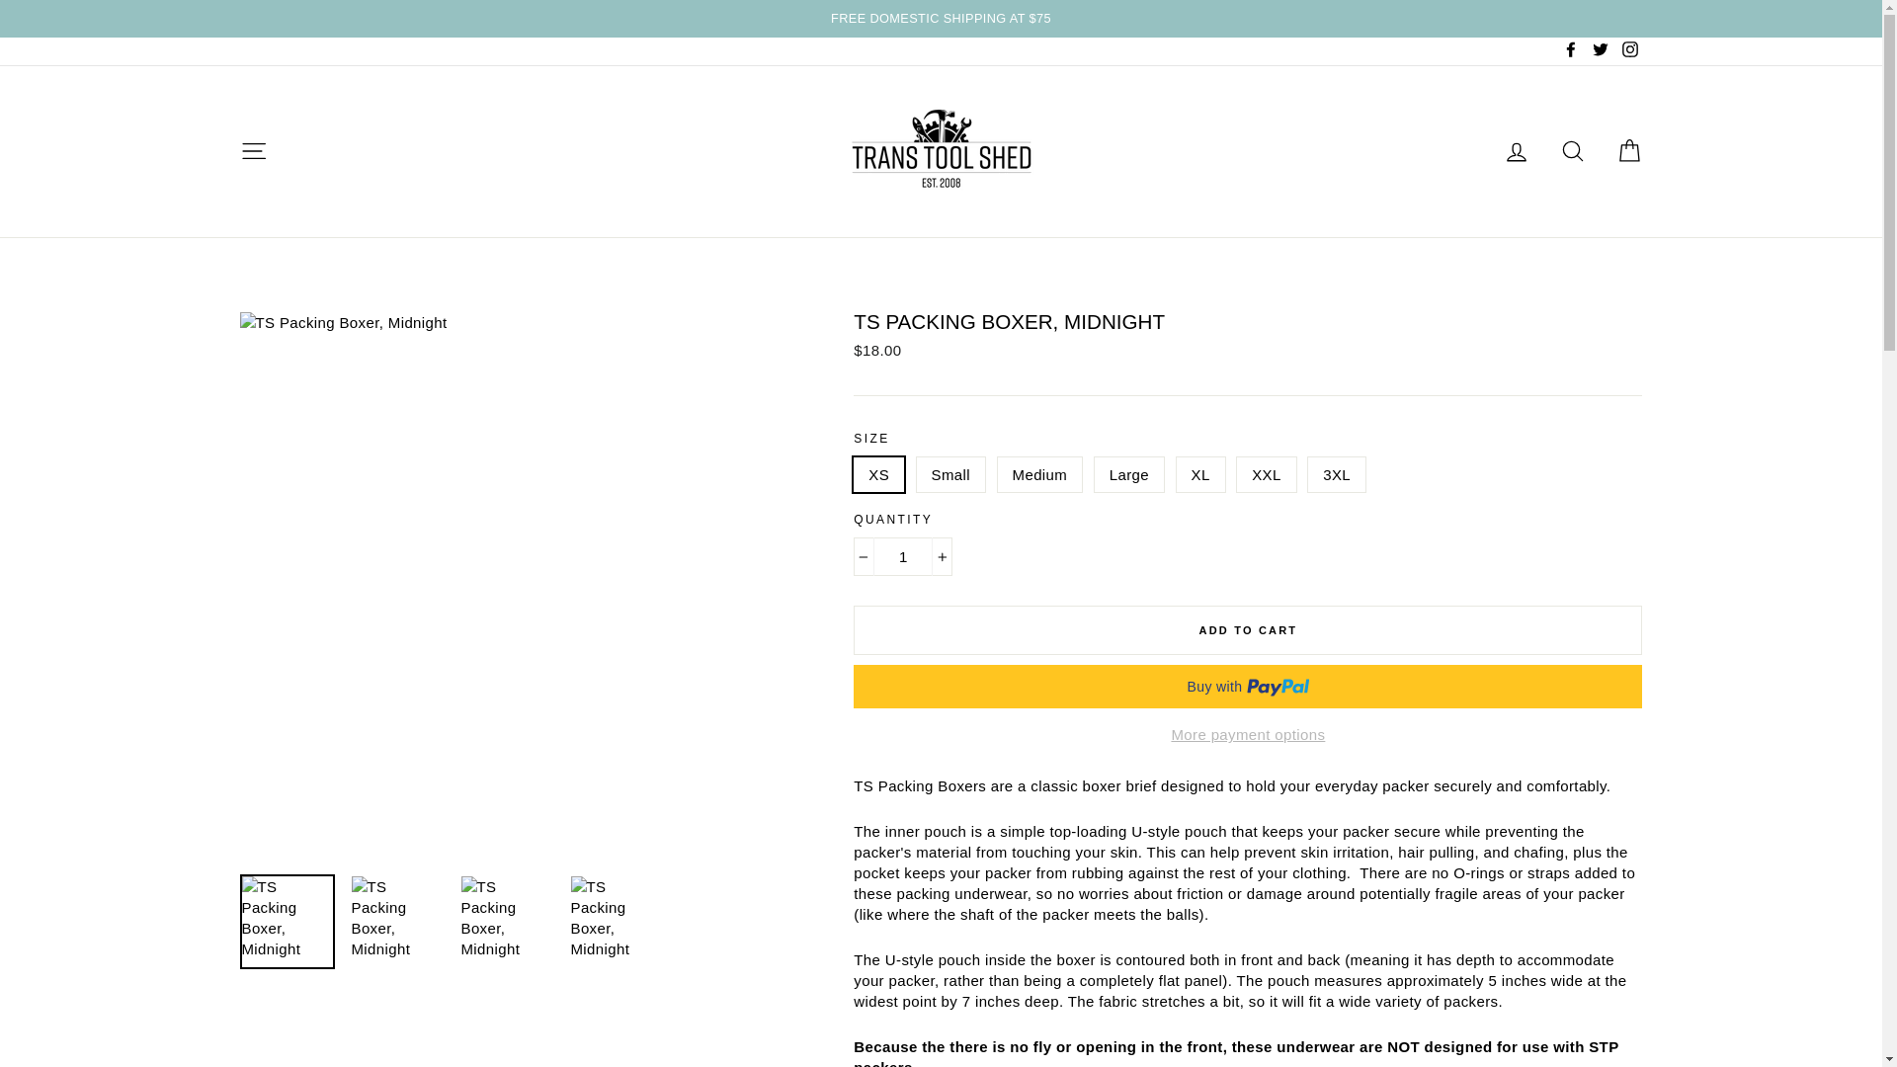 Image resolution: width=1897 pixels, height=1067 pixels. Describe the element at coordinates (1571, 50) in the screenshot. I see `Trans Tool Shed on Facebook` at that location.